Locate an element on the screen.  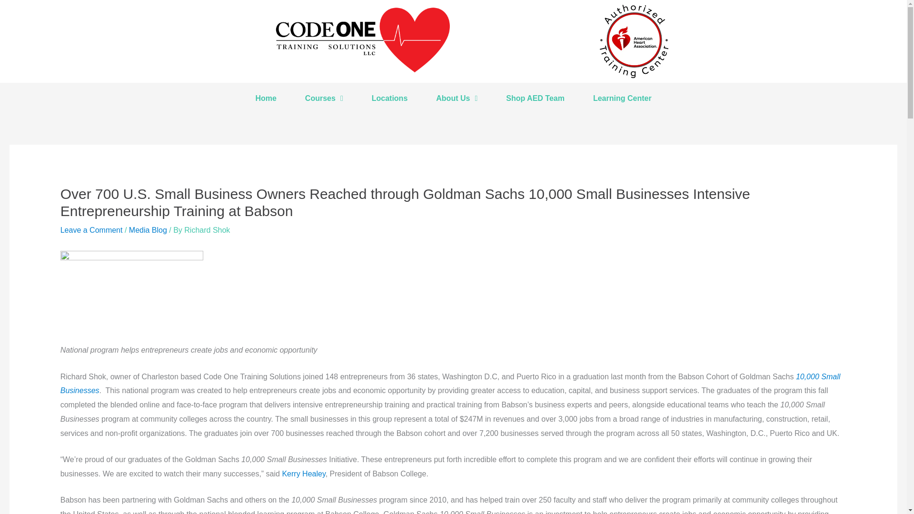
Courses is located at coordinates (324, 98).